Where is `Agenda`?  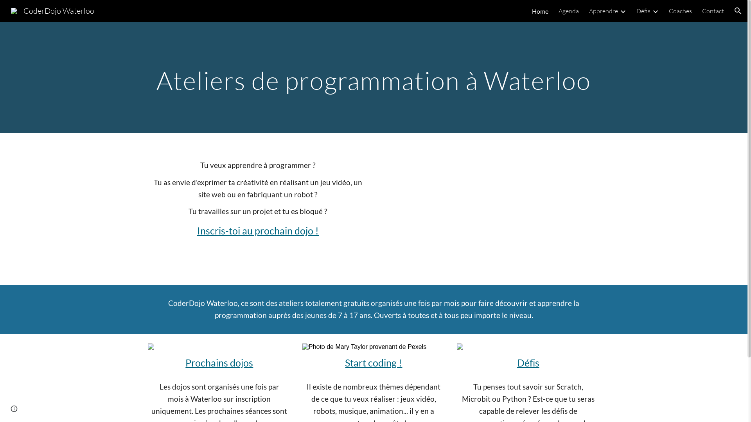
Agenda is located at coordinates (569, 11).